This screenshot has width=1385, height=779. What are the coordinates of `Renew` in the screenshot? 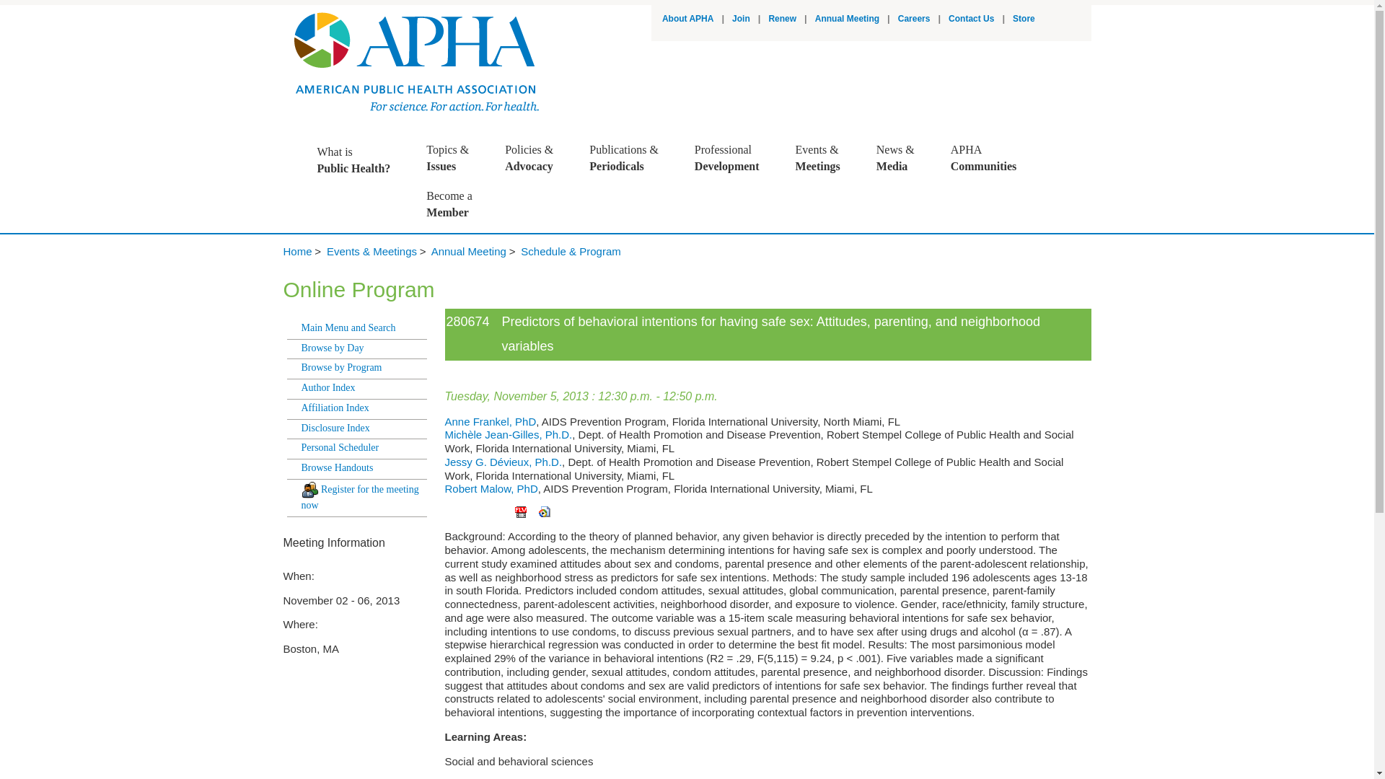 It's located at (847, 19).